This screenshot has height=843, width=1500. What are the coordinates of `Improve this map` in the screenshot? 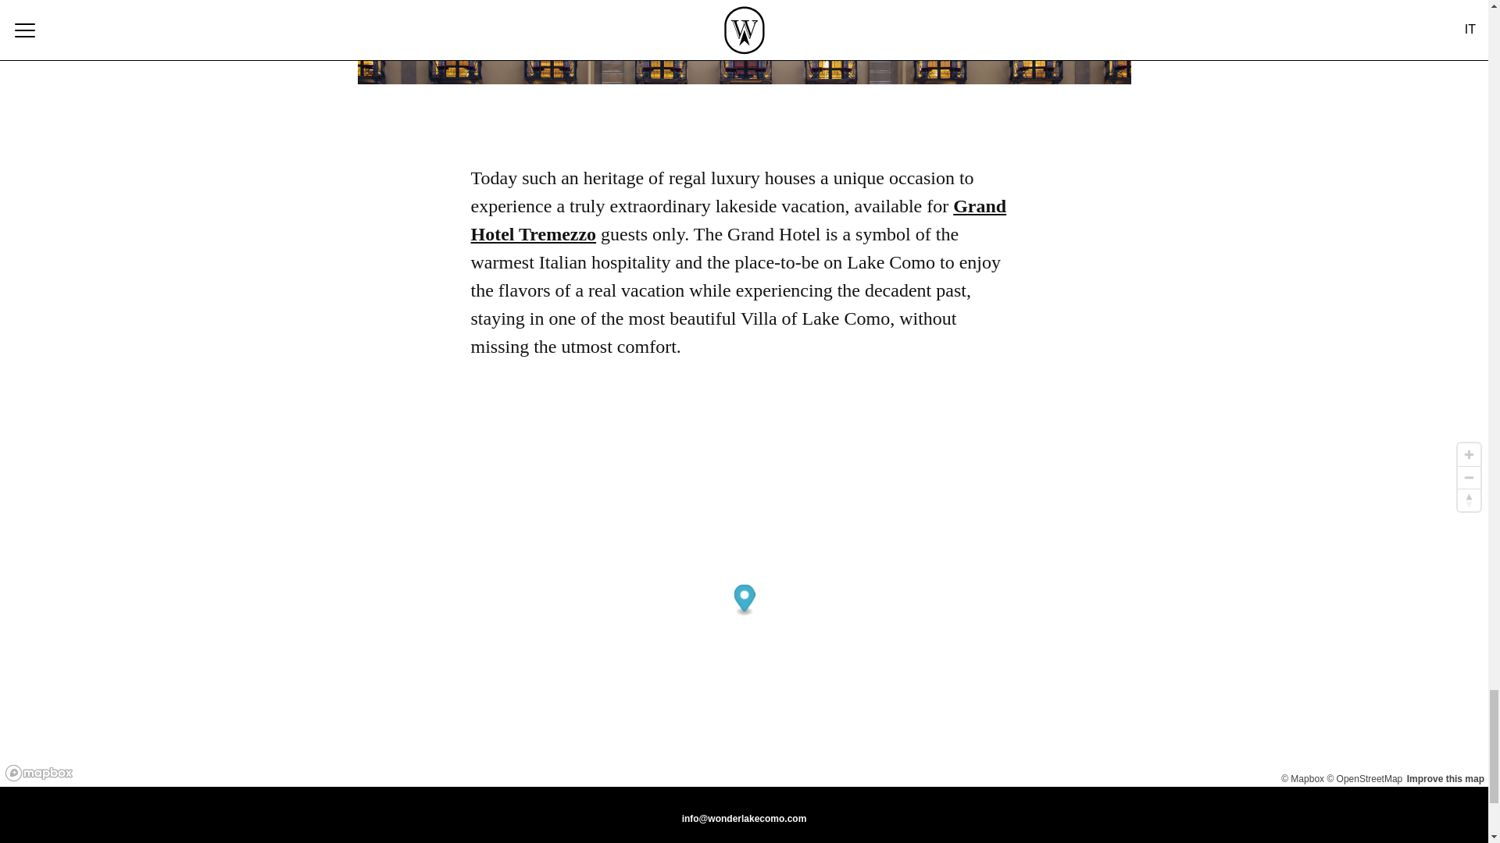 It's located at (1445, 779).